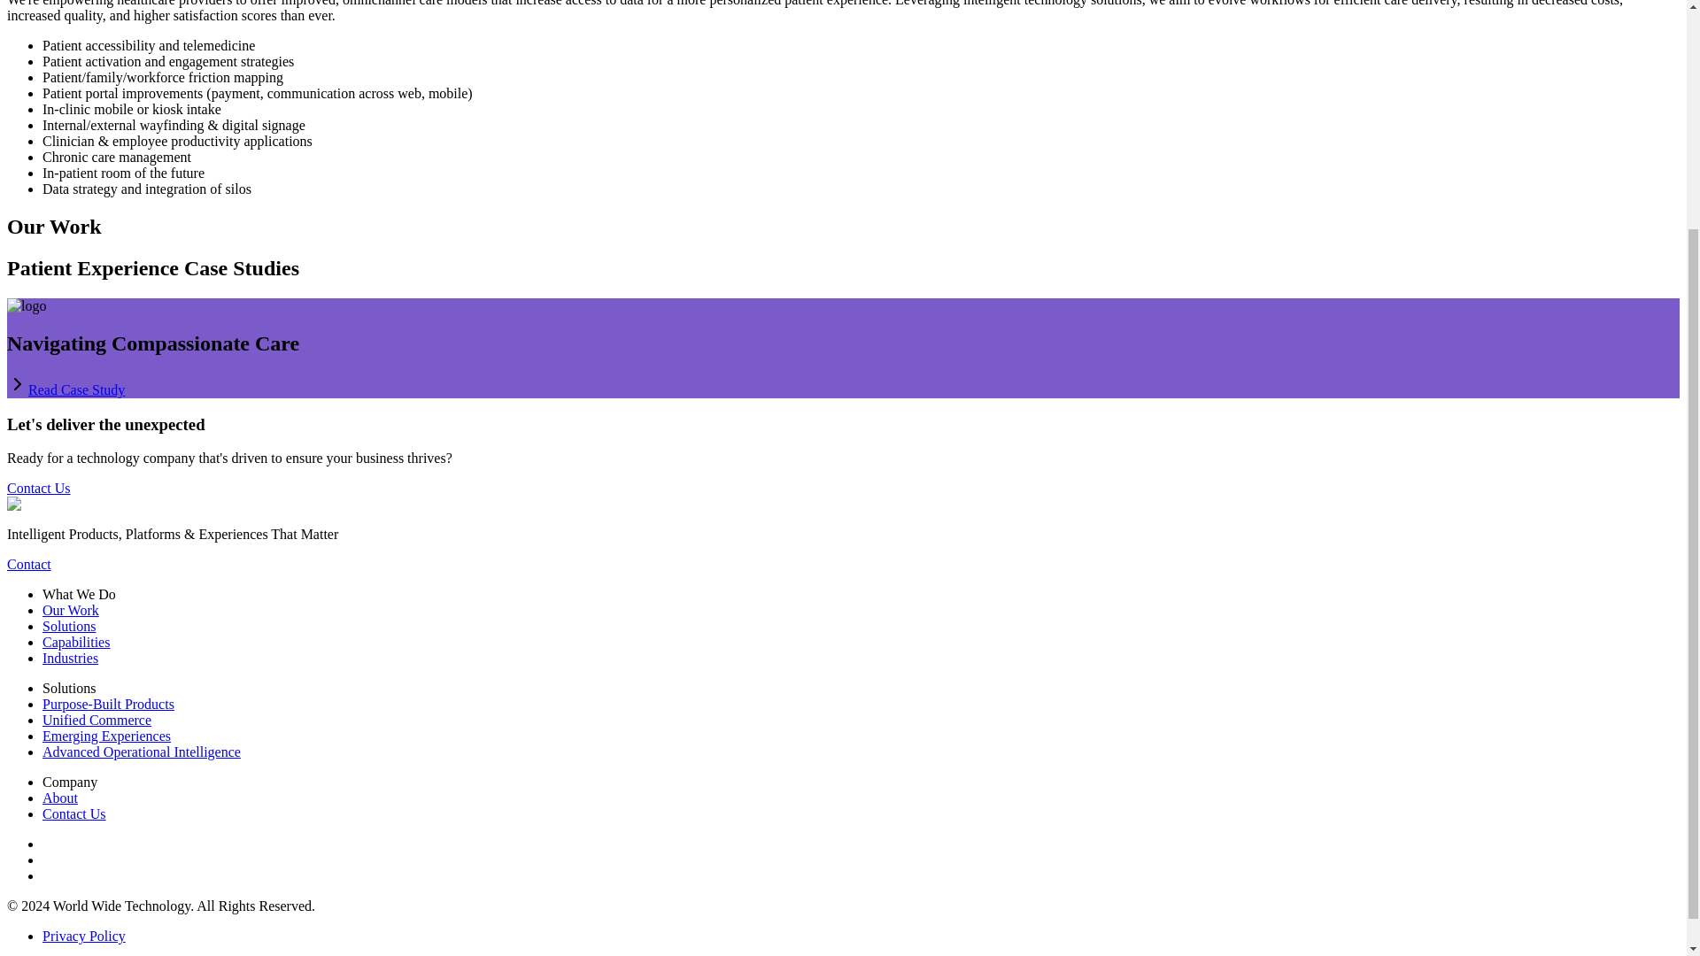  What do you see at coordinates (97, 719) in the screenshot?
I see `Unified Commerce` at bounding box center [97, 719].